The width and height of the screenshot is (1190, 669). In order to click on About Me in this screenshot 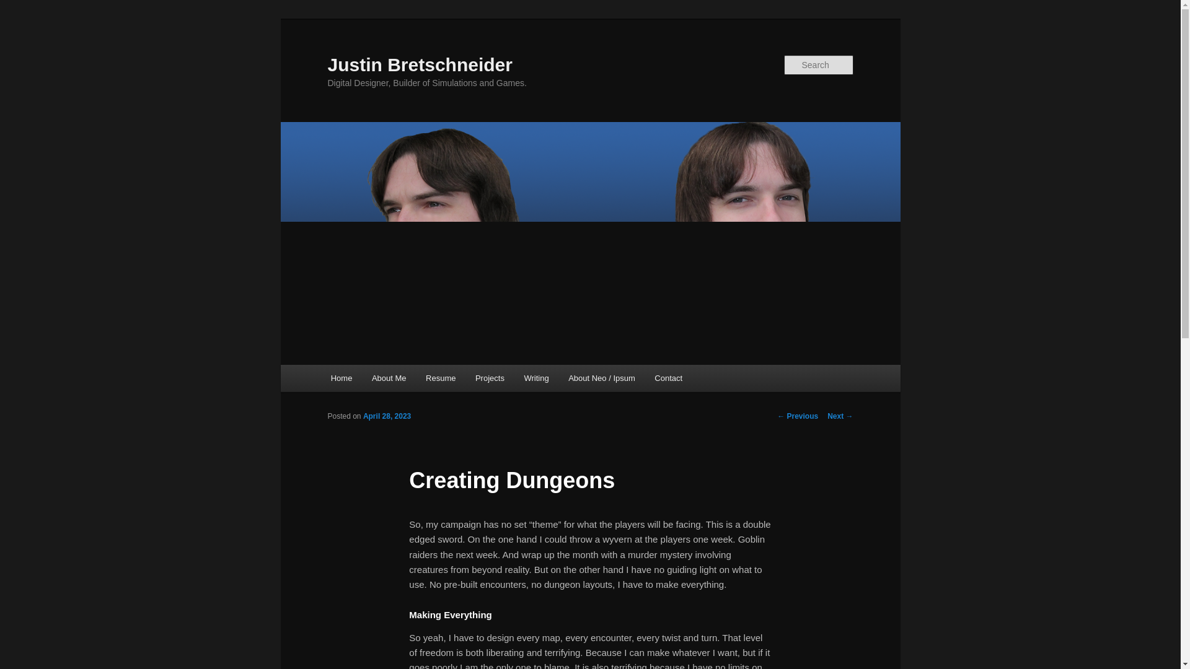, I will do `click(388, 378)`.